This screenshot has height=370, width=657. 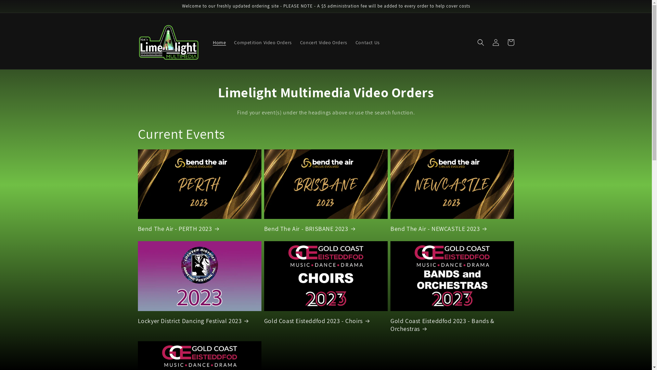 I want to click on Gold Coast Eisteddfod 2023 - Bands & Orchestras, so click(x=452, y=325).